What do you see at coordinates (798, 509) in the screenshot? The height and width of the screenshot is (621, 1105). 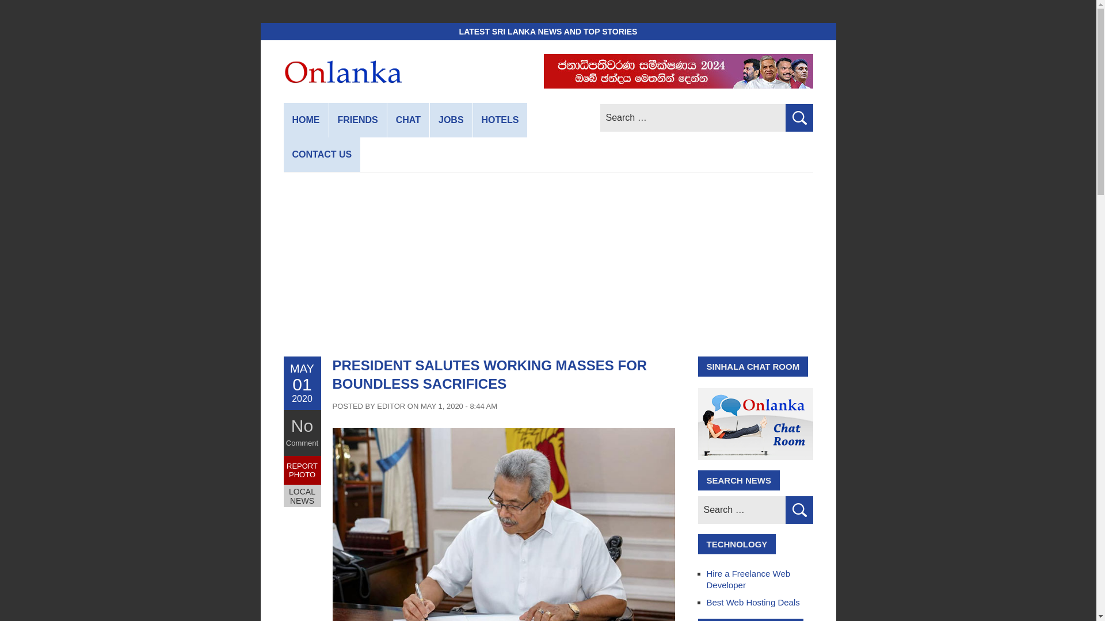 I see `Search` at bounding box center [798, 509].